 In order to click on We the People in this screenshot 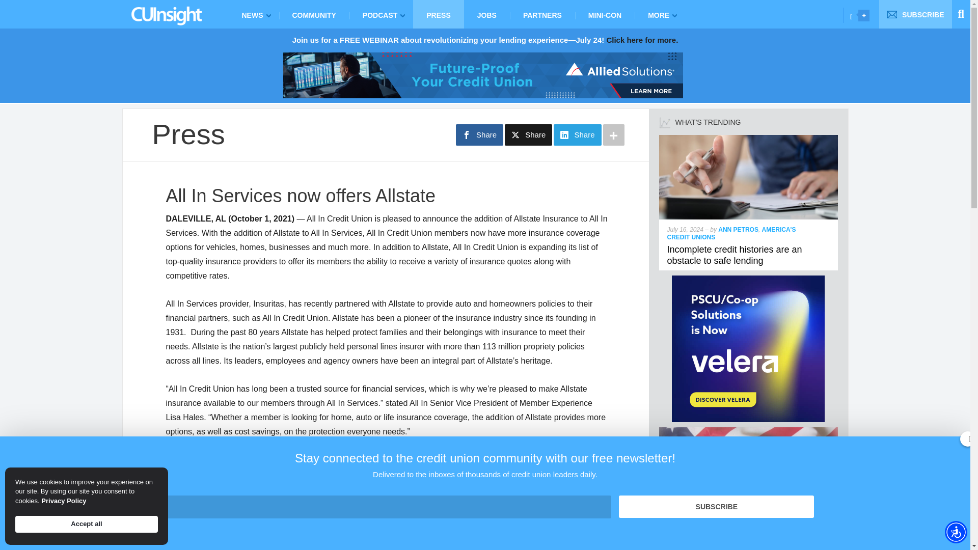, I will do `click(749, 432)`.